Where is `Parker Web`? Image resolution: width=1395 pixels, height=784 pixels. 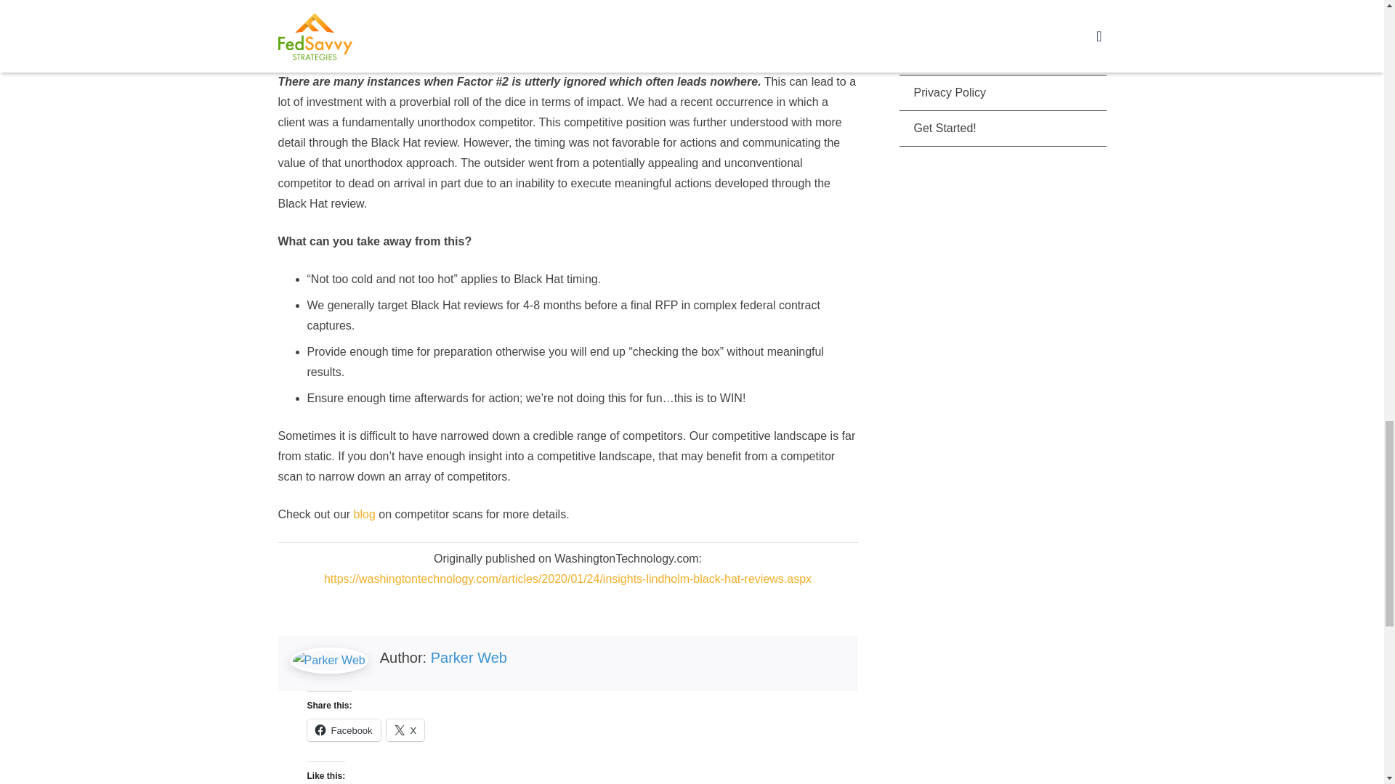 Parker Web is located at coordinates (469, 658).